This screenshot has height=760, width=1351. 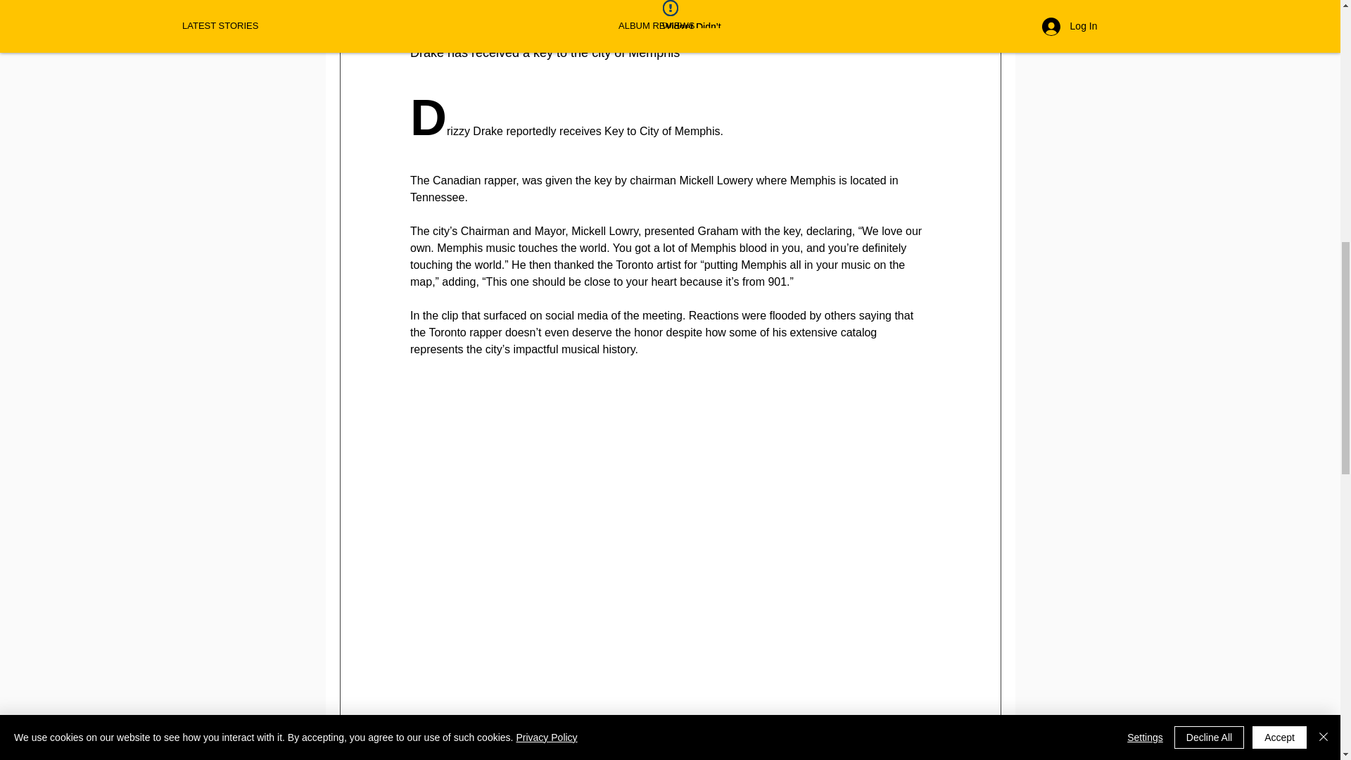 What do you see at coordinates (670, 559) in the screenshot?
I see `remote content` at bounding box center [670, 559].